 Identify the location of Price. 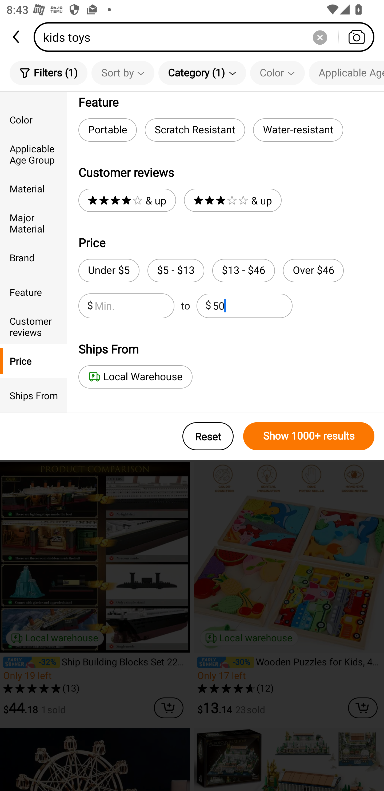
(34, 360).